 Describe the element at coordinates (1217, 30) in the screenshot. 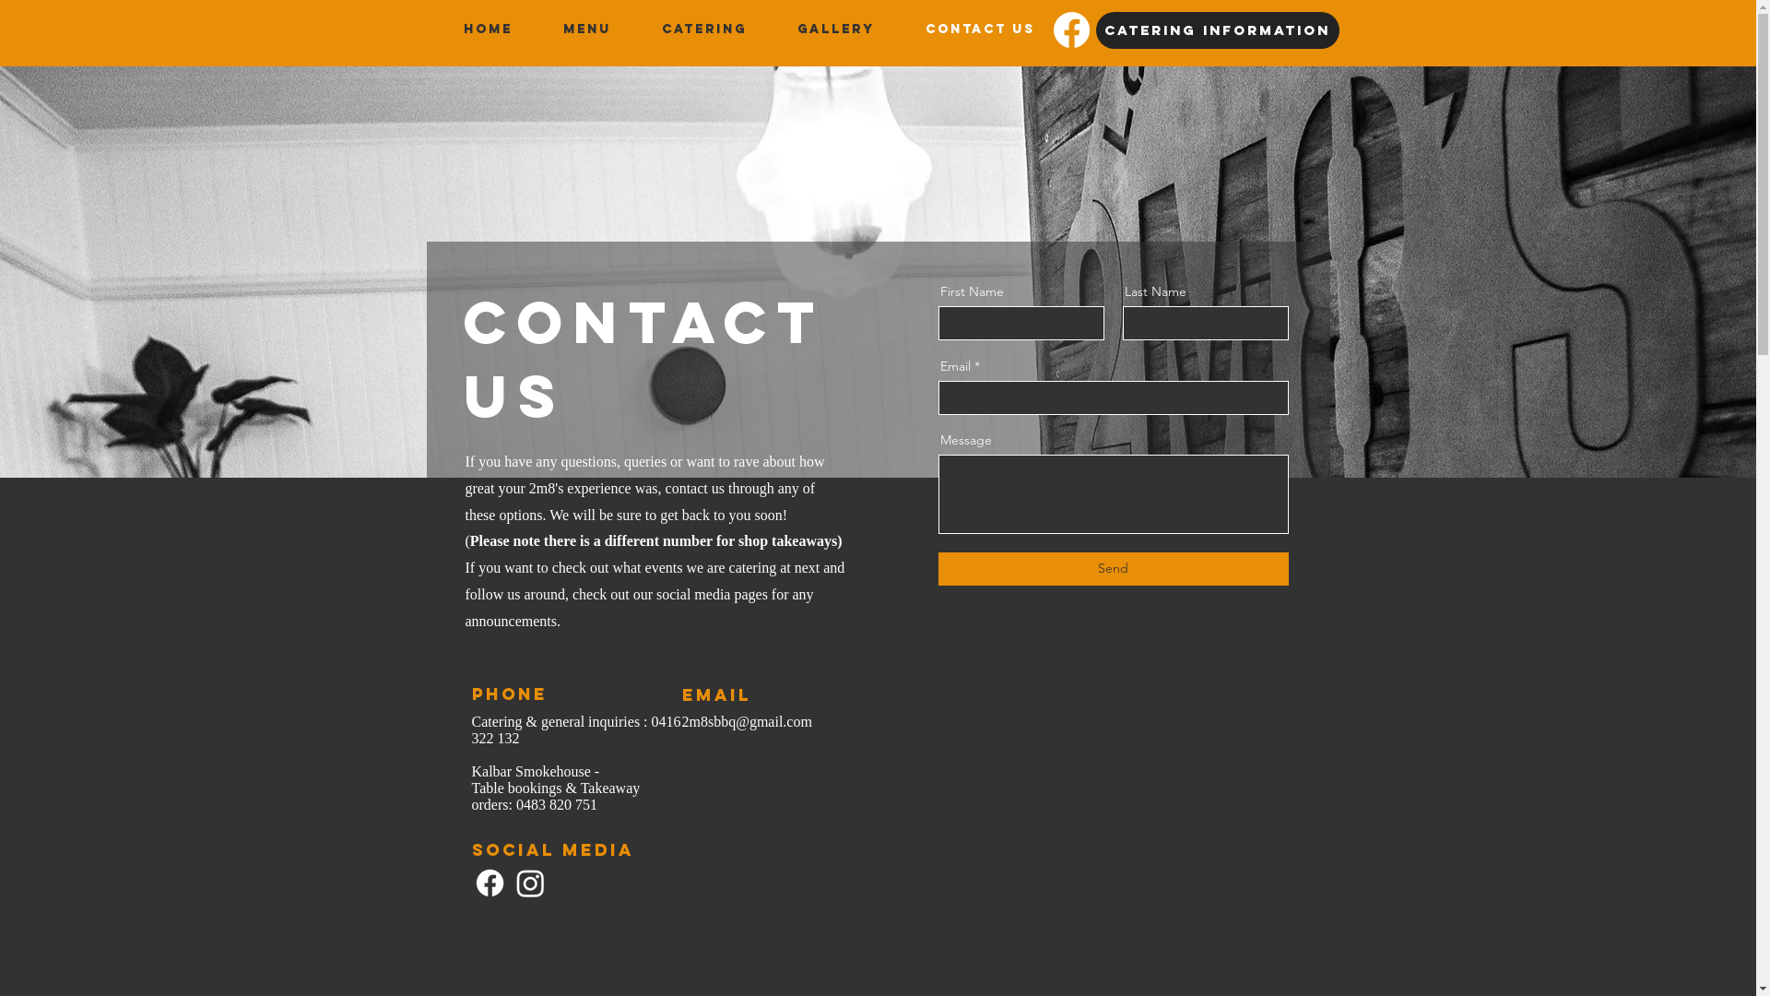

I see `catering information` at that location.